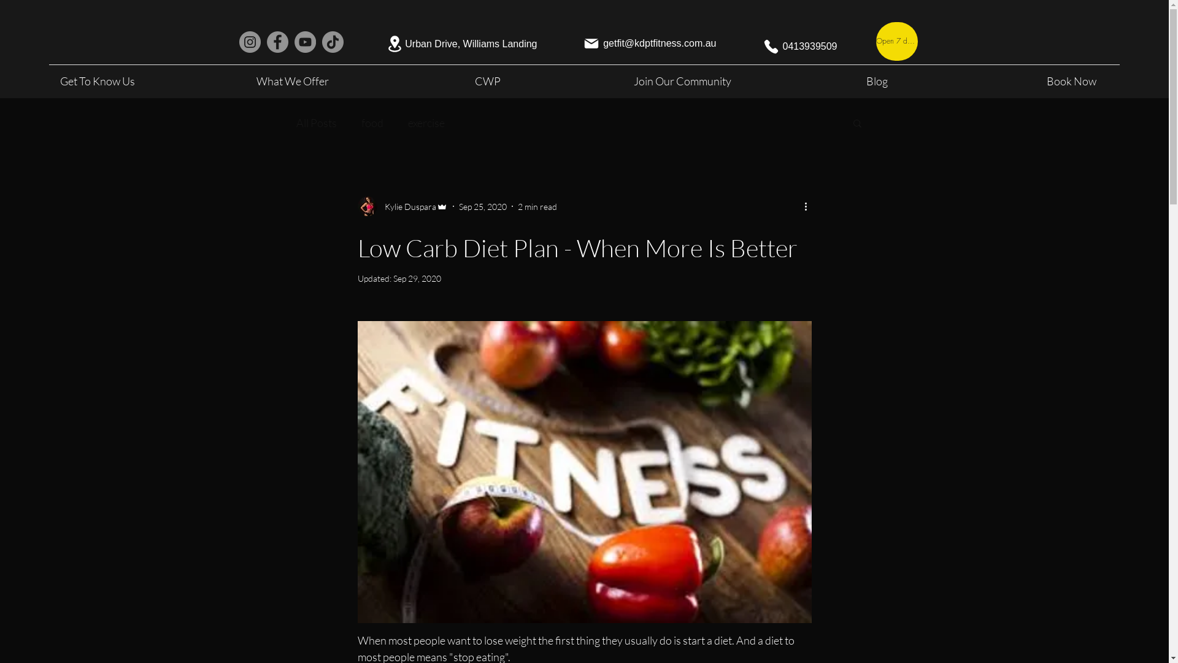  What do you see at coordinates (402, 206) in the screenshot?
I see `Kylie Duspara` at bounding box center [402, 206].